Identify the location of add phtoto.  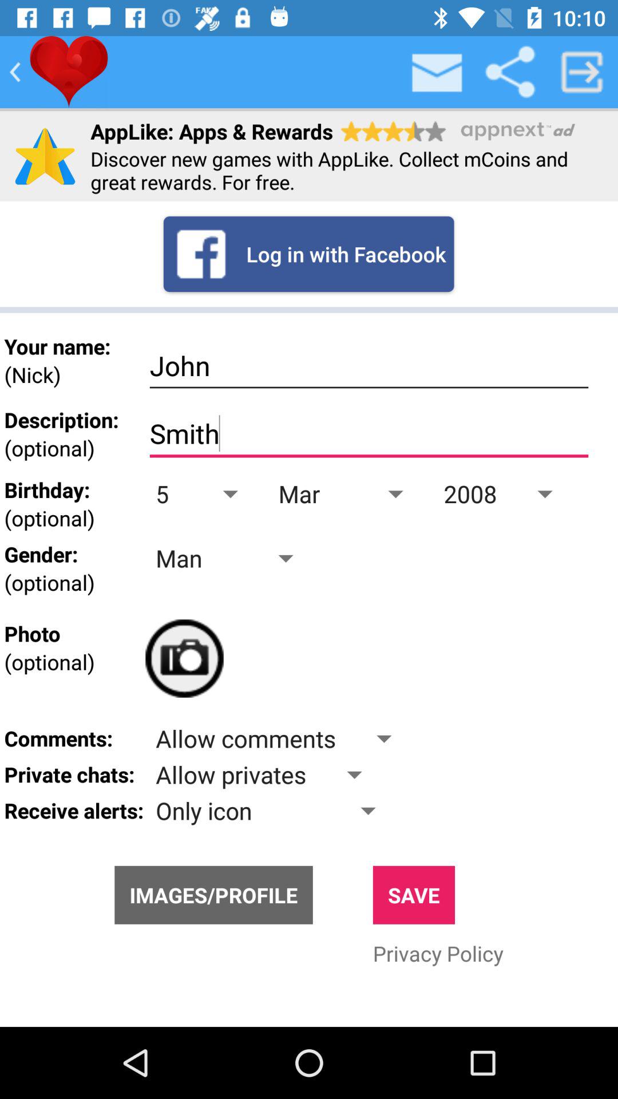
(184, 658).